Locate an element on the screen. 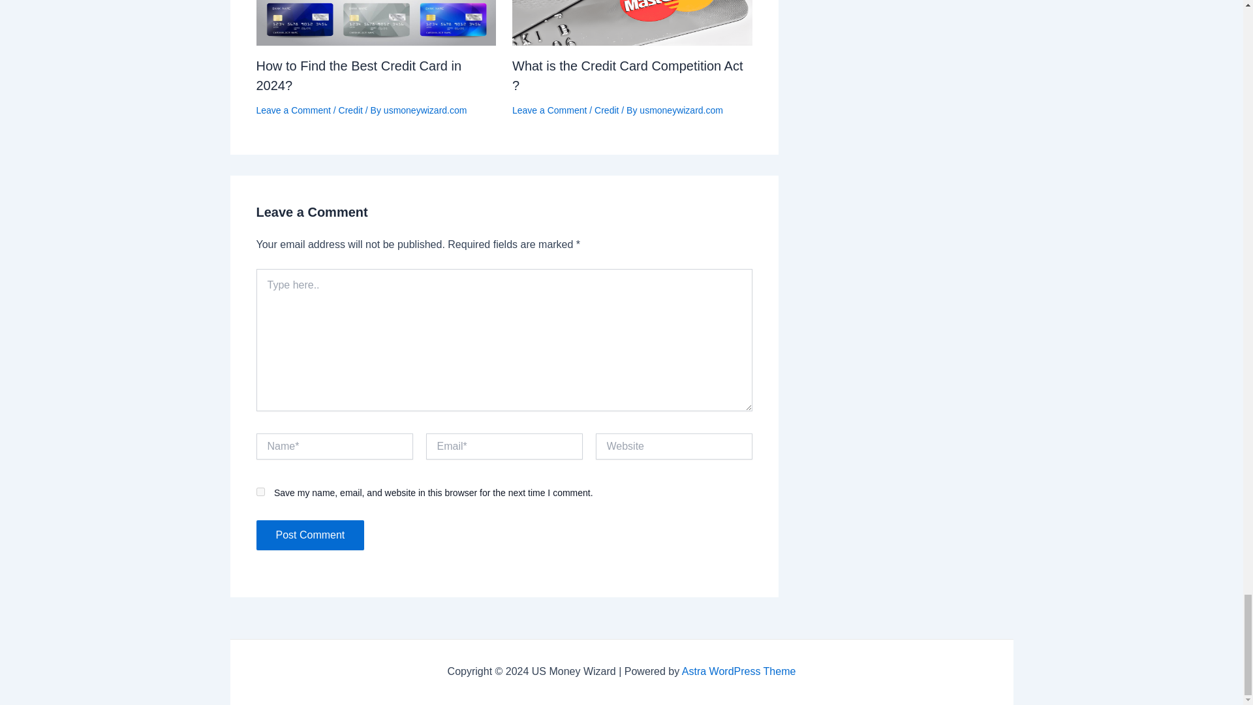 This screenshot has width=1253, height=705. View all posts by usmoneywizard.com is located at coordinates (425, 110).